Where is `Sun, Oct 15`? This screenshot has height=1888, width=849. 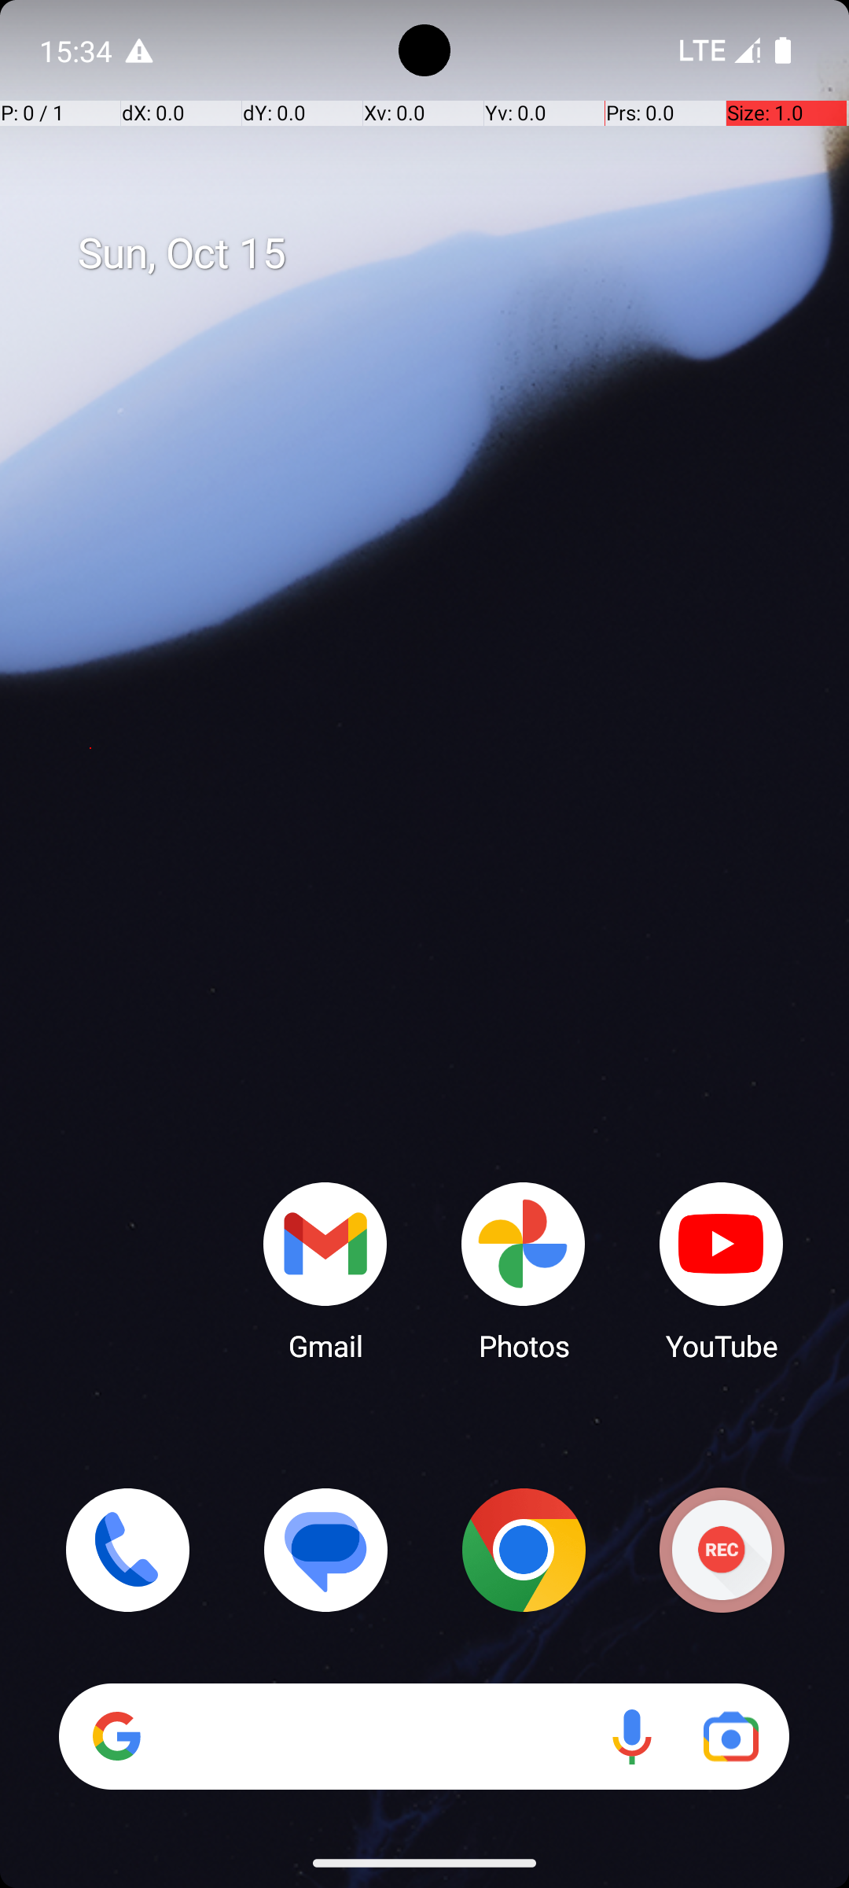 Sun, Oct 15 is located at coordinates (441, 254).